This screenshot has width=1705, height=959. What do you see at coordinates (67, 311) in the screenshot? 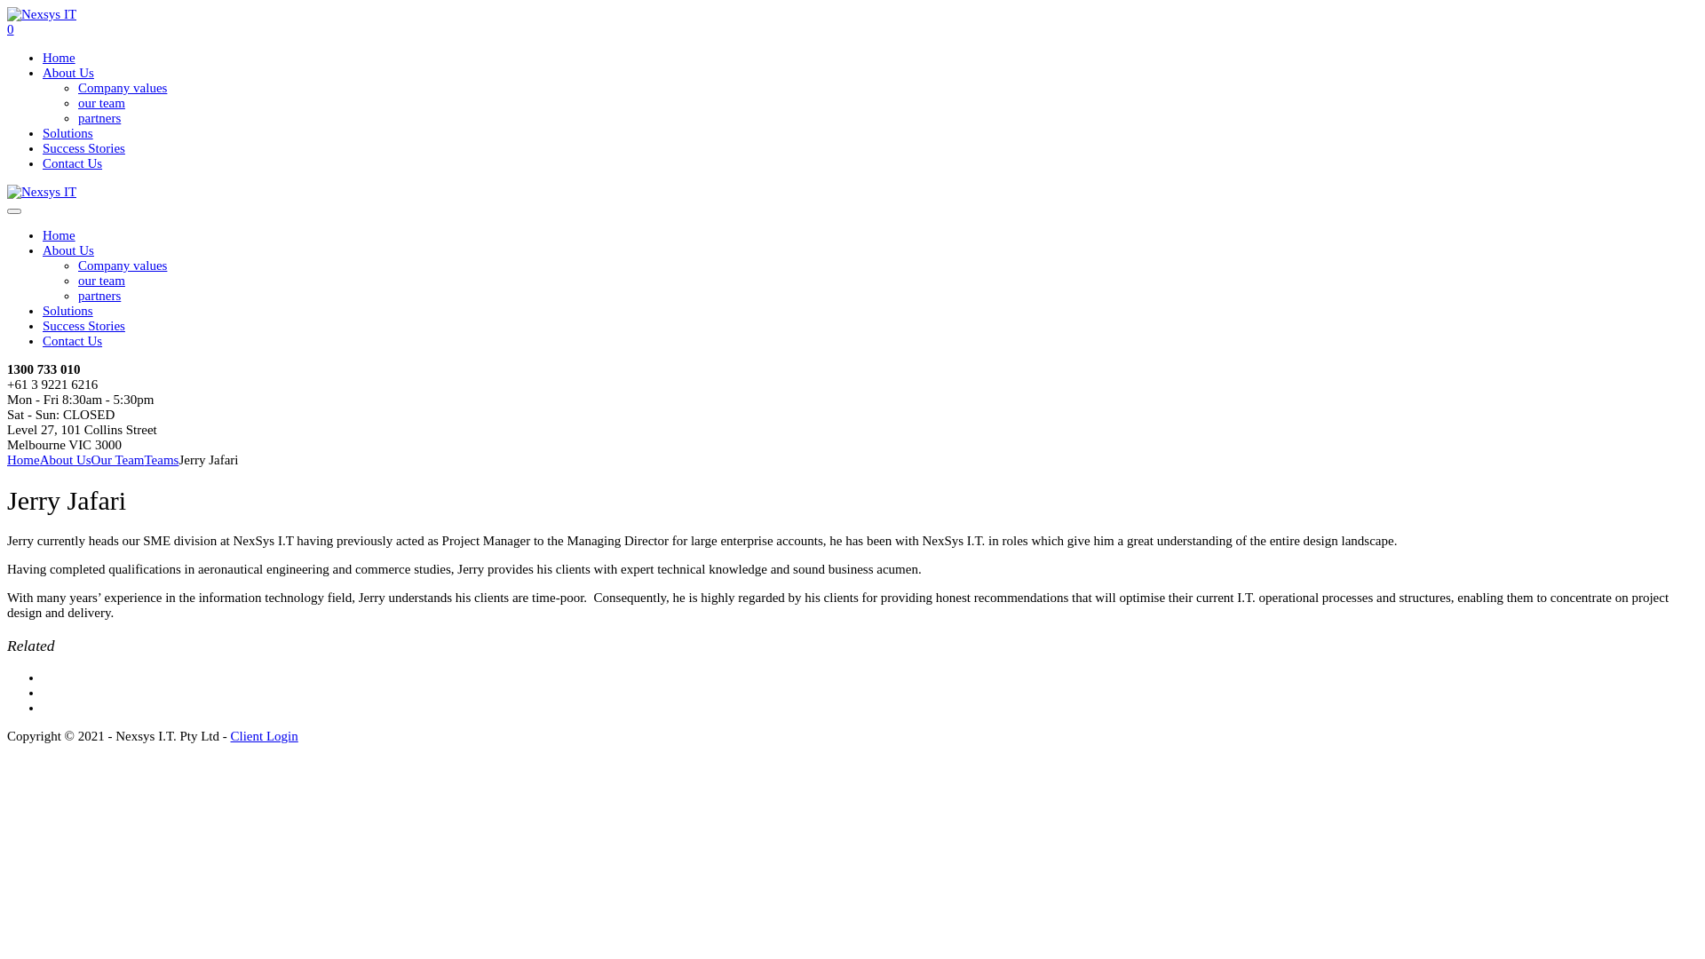
I see `Solutions` at bounding box center [67, 311].